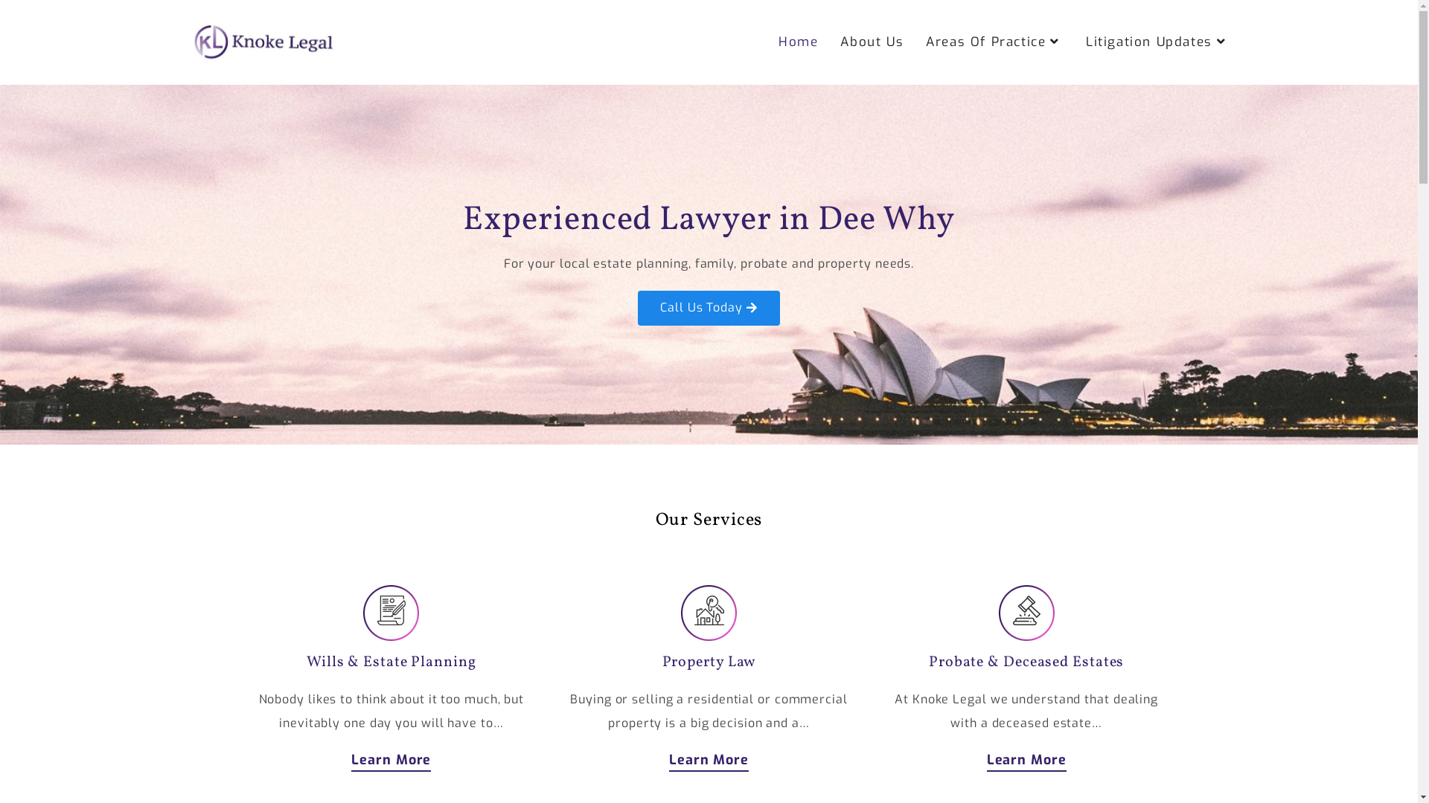 The width and height of the screenshot is (1429, 803). I want to click on Learn More, so click(391, 763).